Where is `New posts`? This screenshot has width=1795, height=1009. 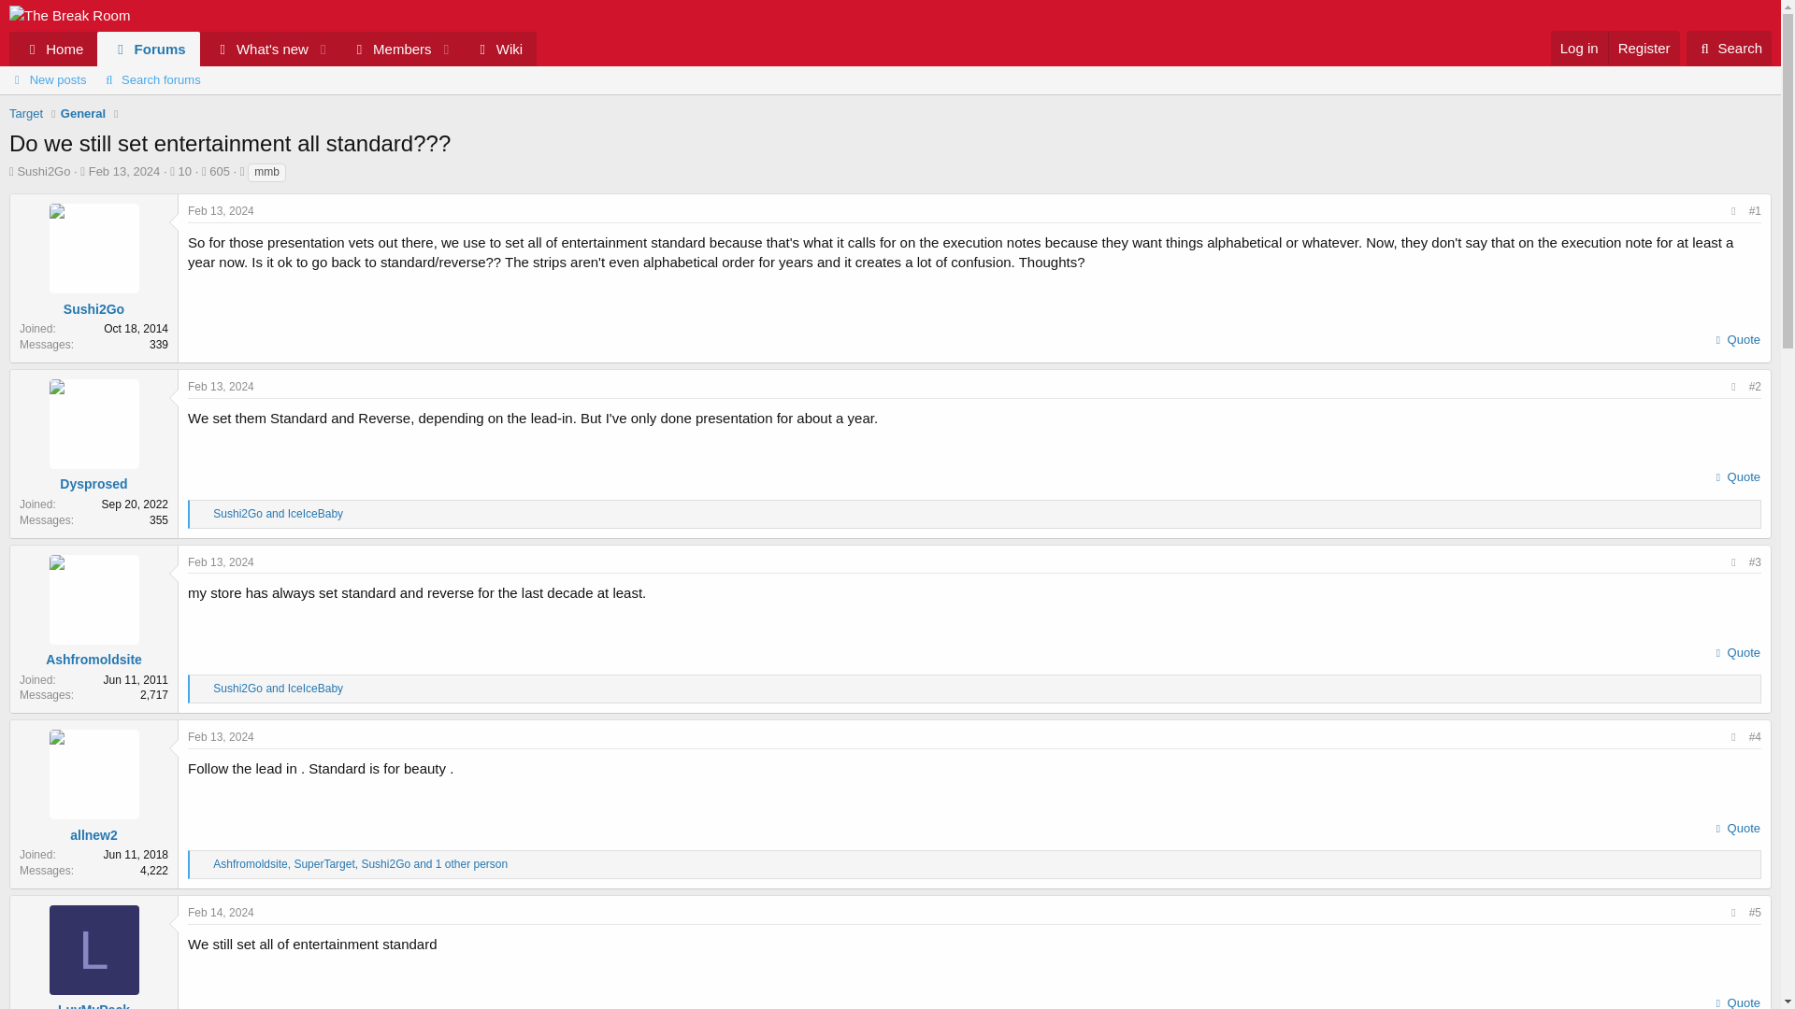 New posts is located at coordinates (47, 80).